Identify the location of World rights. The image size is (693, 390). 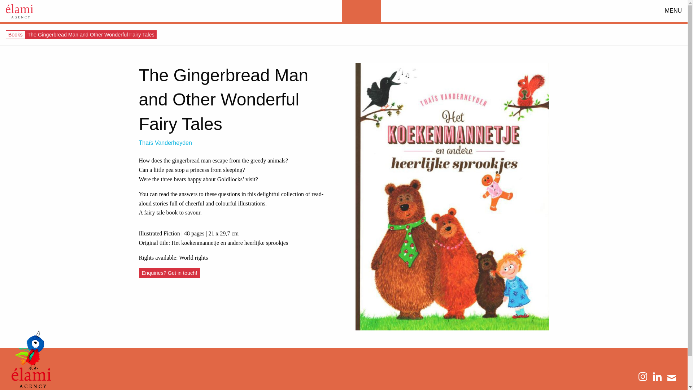
(193, 258).